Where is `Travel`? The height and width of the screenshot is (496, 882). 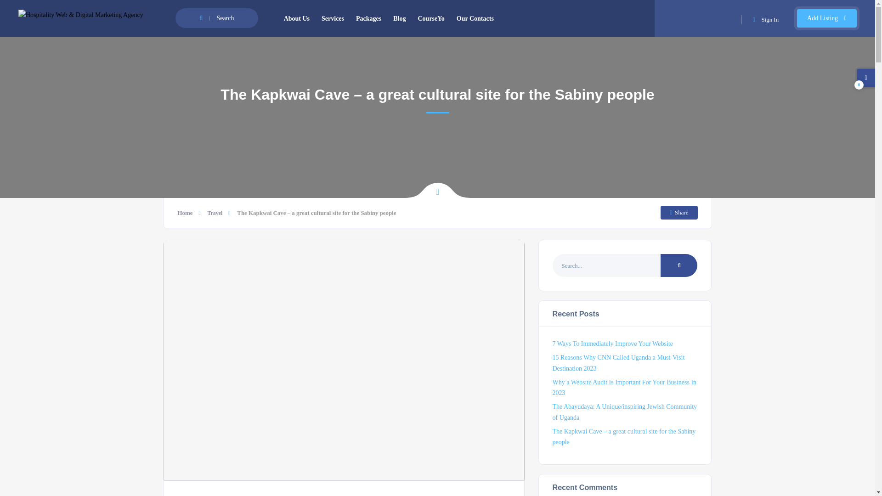
Travel is located at coordinates (215, 213).